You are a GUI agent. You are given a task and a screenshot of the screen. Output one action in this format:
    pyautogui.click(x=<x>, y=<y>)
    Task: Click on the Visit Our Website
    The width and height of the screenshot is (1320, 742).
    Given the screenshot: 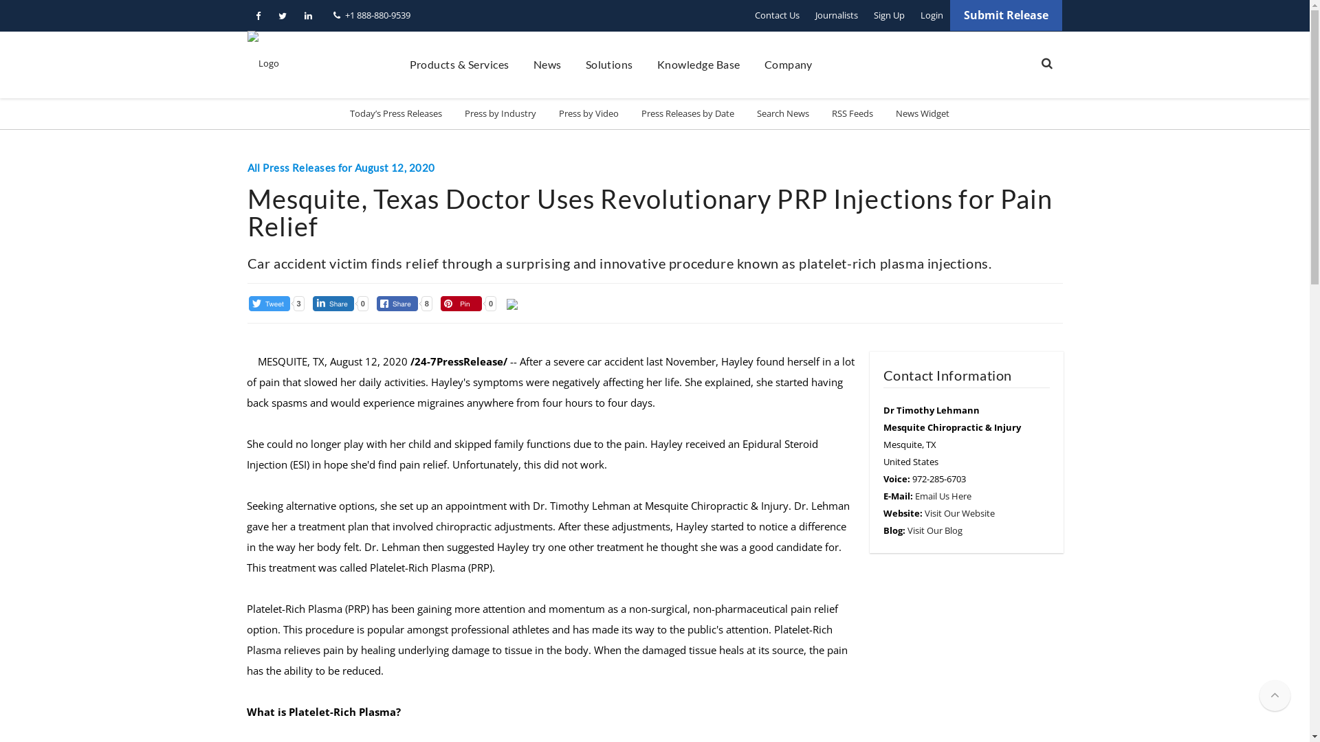 What is the action you would take?
    pyautogui.click(x=959, y=513)
    